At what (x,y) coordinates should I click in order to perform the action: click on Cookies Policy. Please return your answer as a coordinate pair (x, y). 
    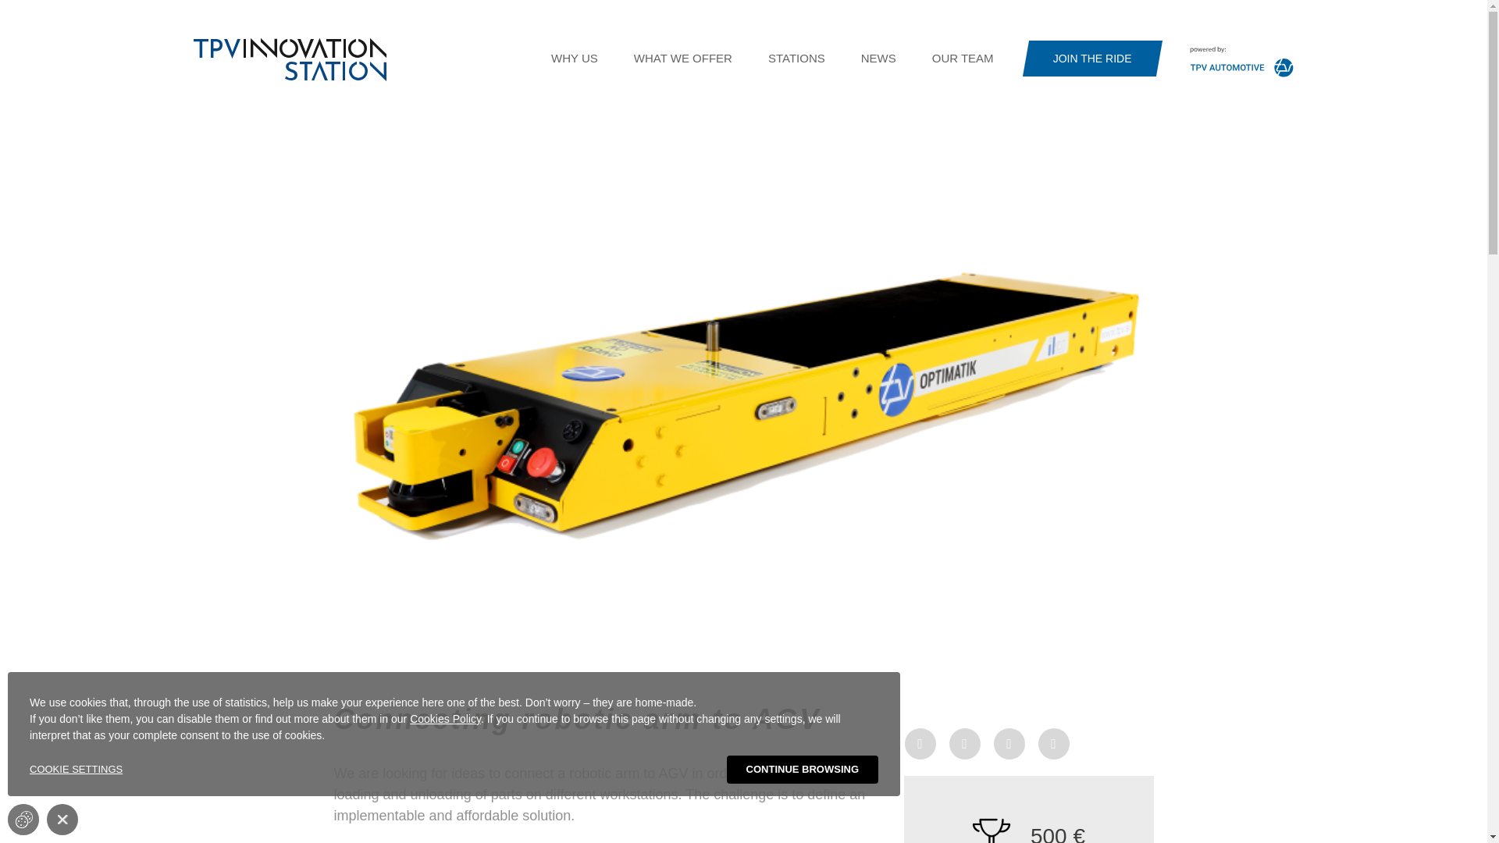
    Looking at the image, I should click on (445, 718).